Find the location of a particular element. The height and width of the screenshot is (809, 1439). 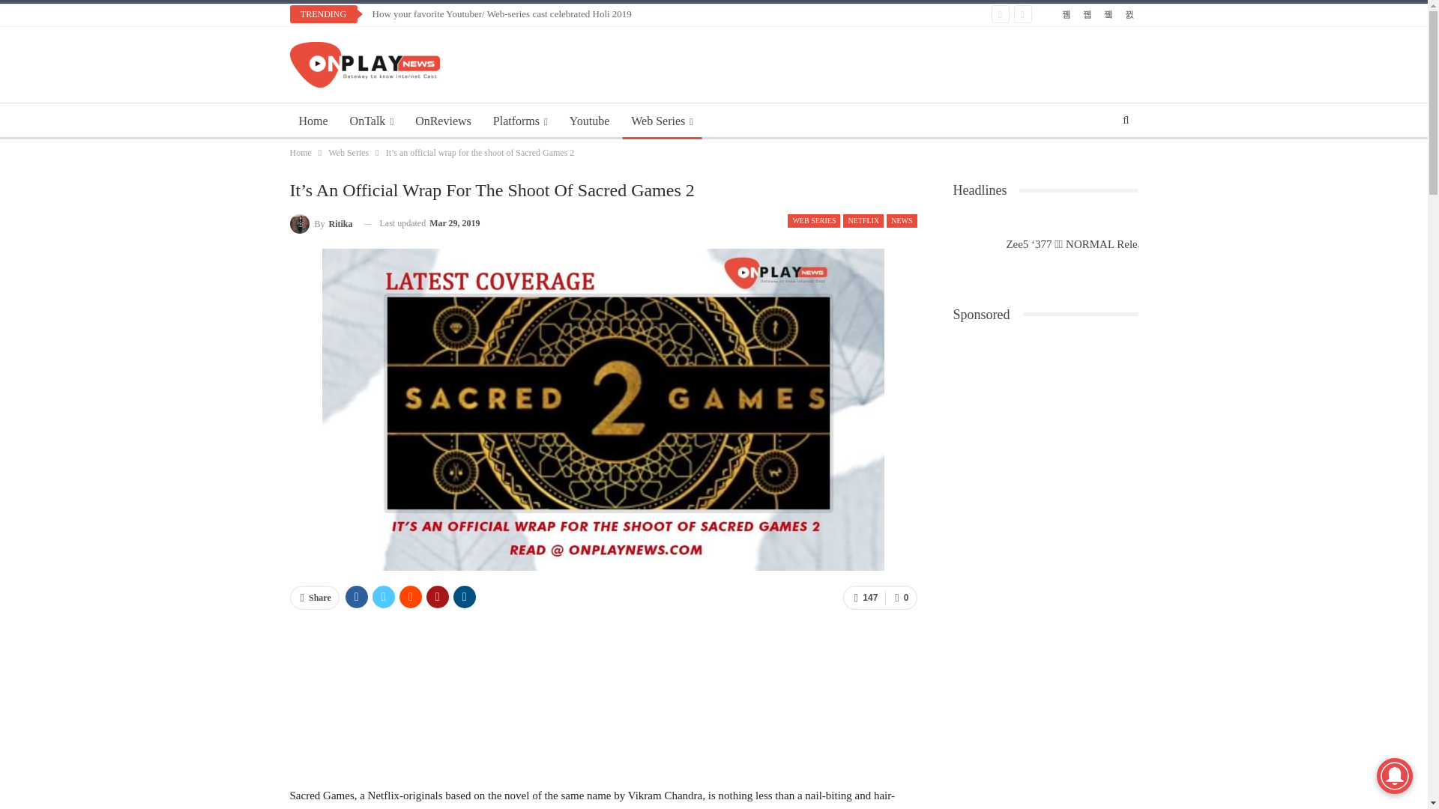

Platforms is located at coordinates (520, 121).